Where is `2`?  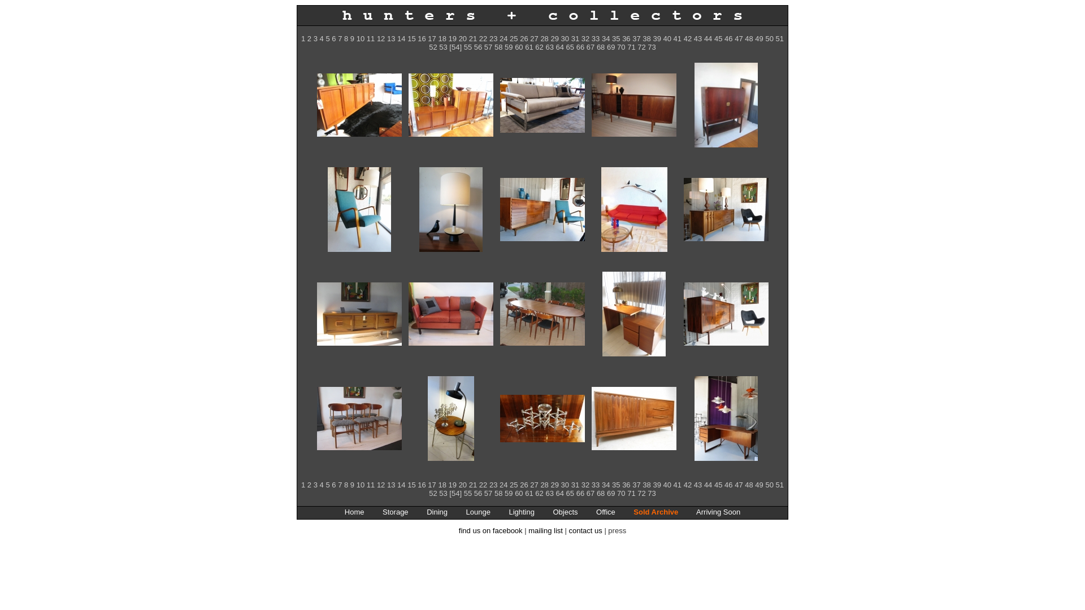 2 is located at coordinates (310, 485).